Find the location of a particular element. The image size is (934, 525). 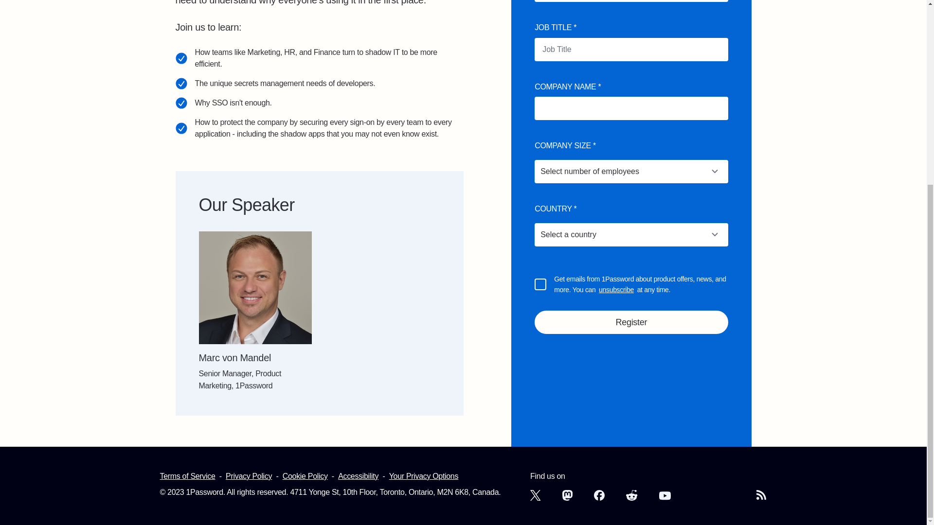

1Password on Reddit is located at coordinates (631, 495).